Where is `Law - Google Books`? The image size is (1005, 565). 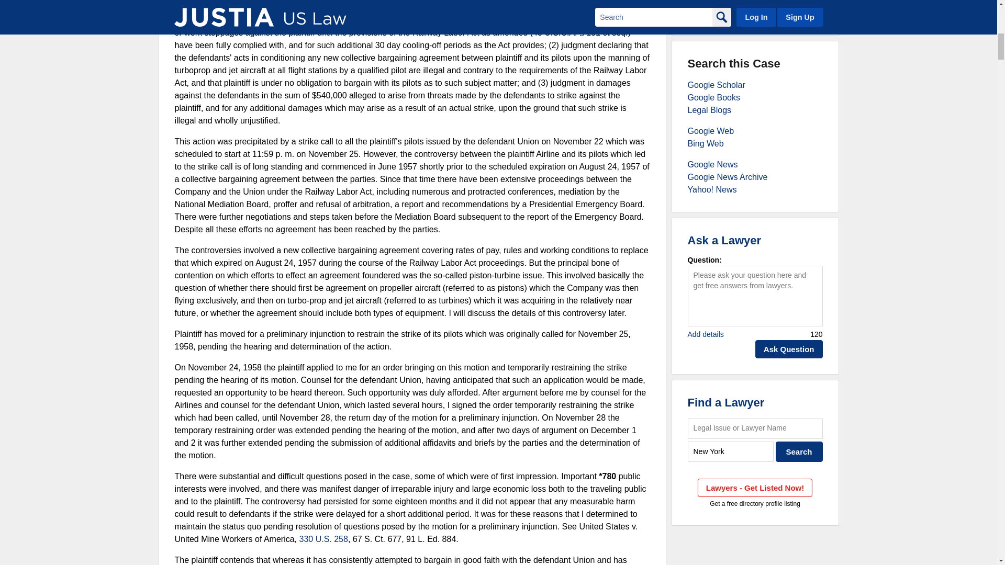
Law - Google Books is located at coordinates (714, 97).